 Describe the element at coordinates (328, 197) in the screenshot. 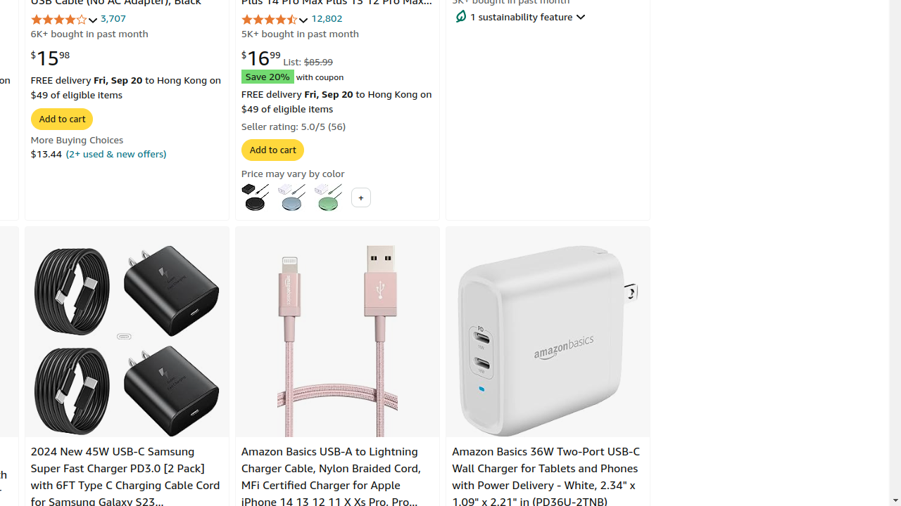

I see `Green` at that location.